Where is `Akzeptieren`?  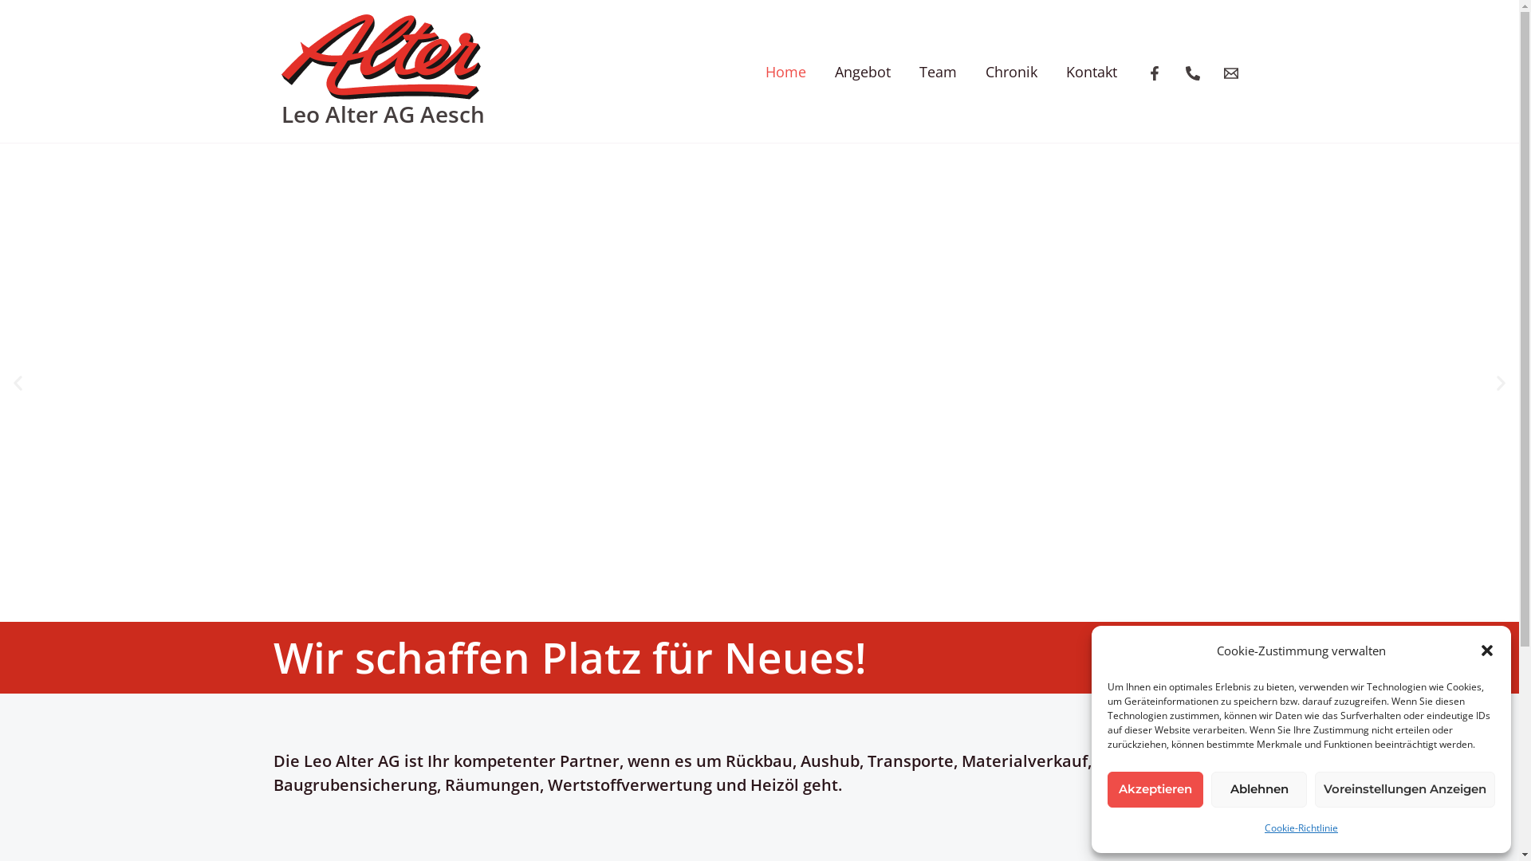 Akzeptieren is located at coordinates (1155, 789).